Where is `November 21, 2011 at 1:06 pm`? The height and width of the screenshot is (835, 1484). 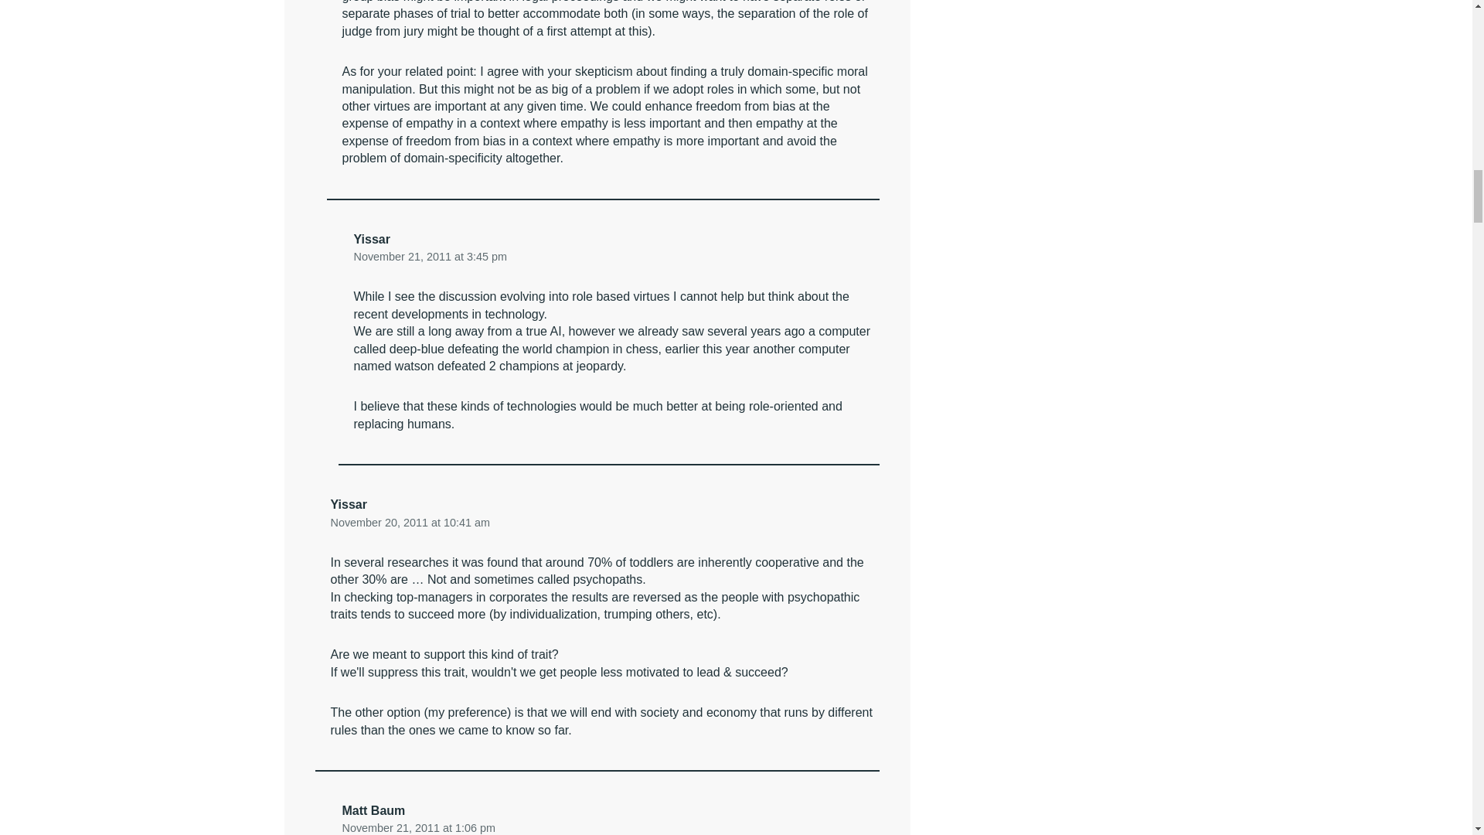 November 21, 2011 at 1:06 pm is located at coordinates (417, 827).